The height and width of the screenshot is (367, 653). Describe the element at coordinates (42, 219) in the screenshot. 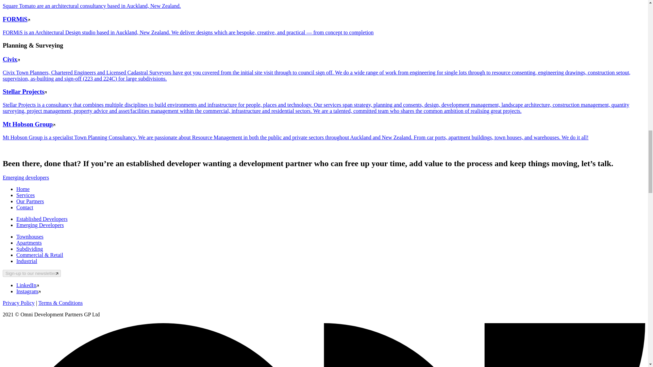

I see `Established Developers` at that location.